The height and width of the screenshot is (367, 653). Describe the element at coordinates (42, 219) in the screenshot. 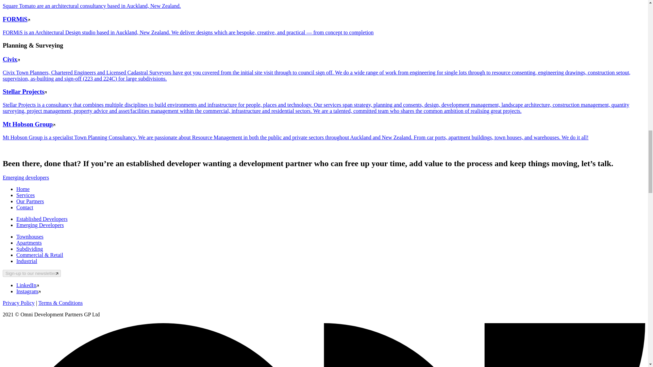

I see `Established Developers` at that location.